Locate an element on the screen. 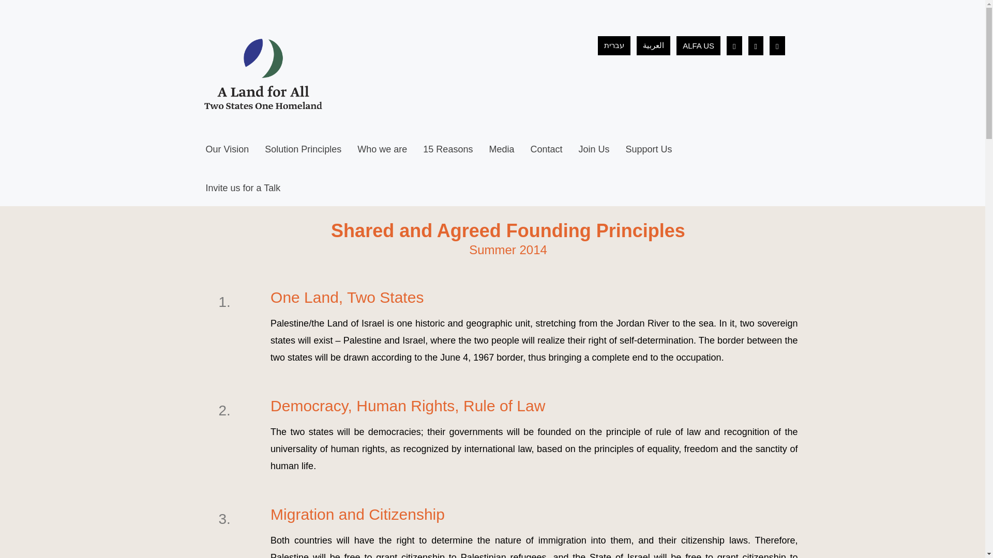 This screenshot has width=993, height=558. Media is located at coordinates (501, 150).